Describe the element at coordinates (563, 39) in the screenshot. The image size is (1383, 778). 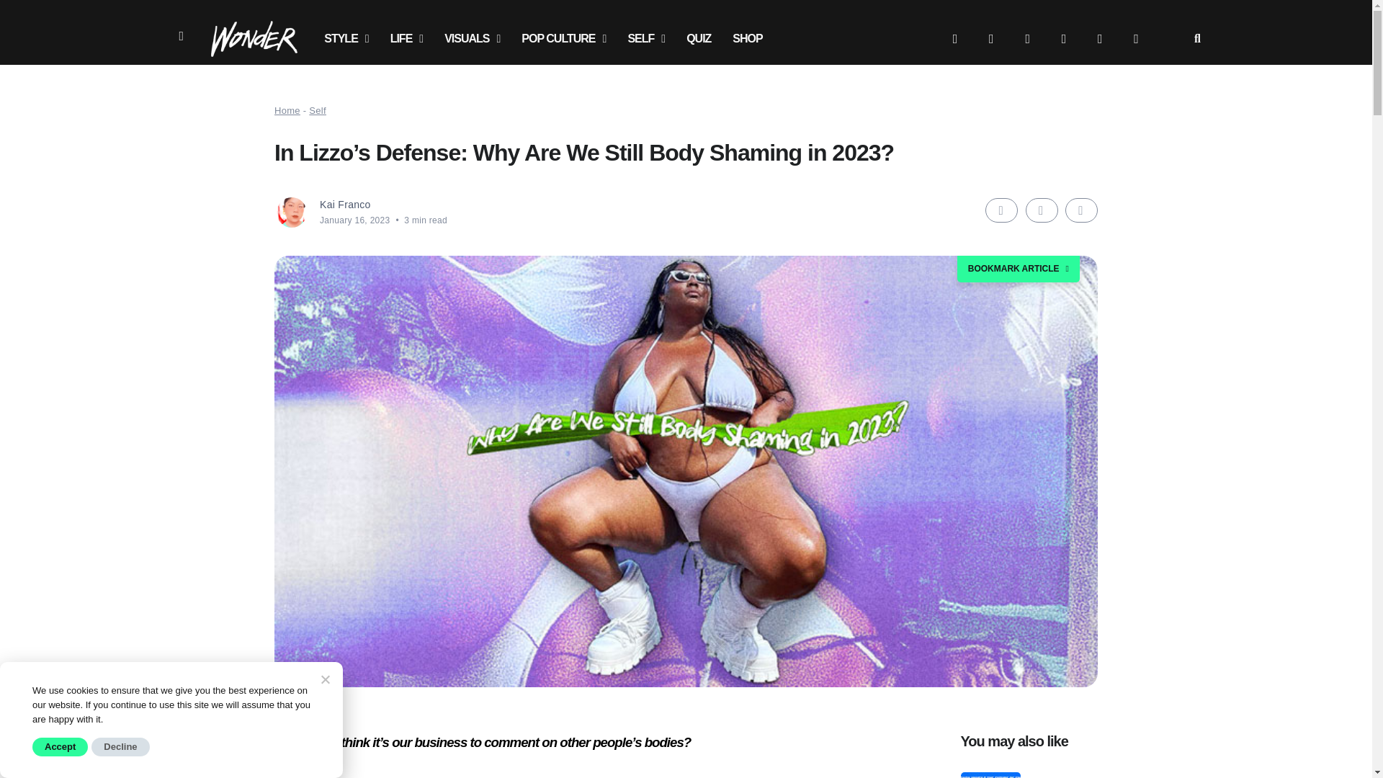
I see `POP CULTURE` at that location.